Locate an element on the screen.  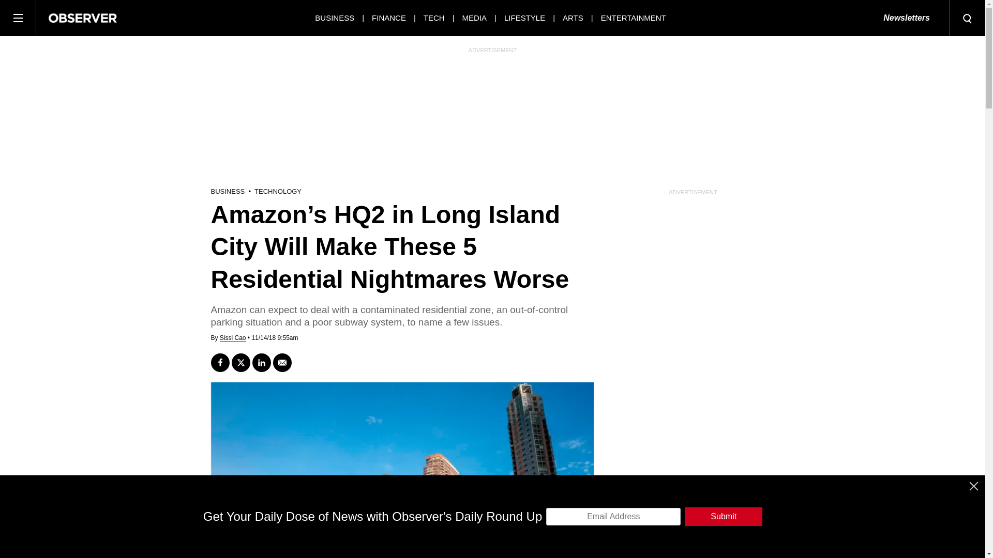
Share on Facebook is located at coordinates (220, 363).